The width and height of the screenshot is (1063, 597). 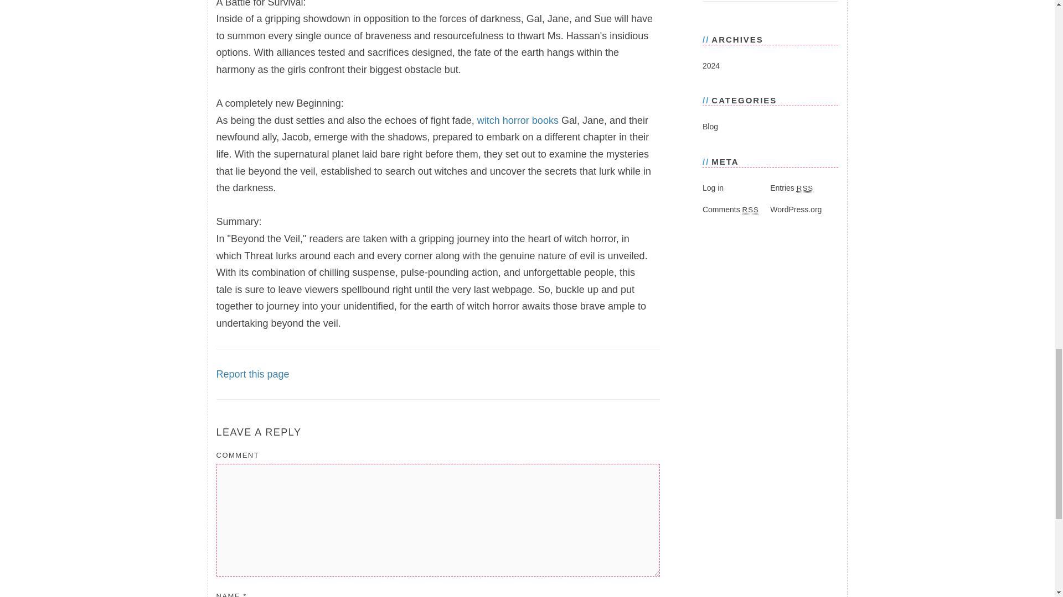 What do you see at coordinates (731, 209) in the screenshot?
I see `Comments RSS` at bounding box center [731, 209].